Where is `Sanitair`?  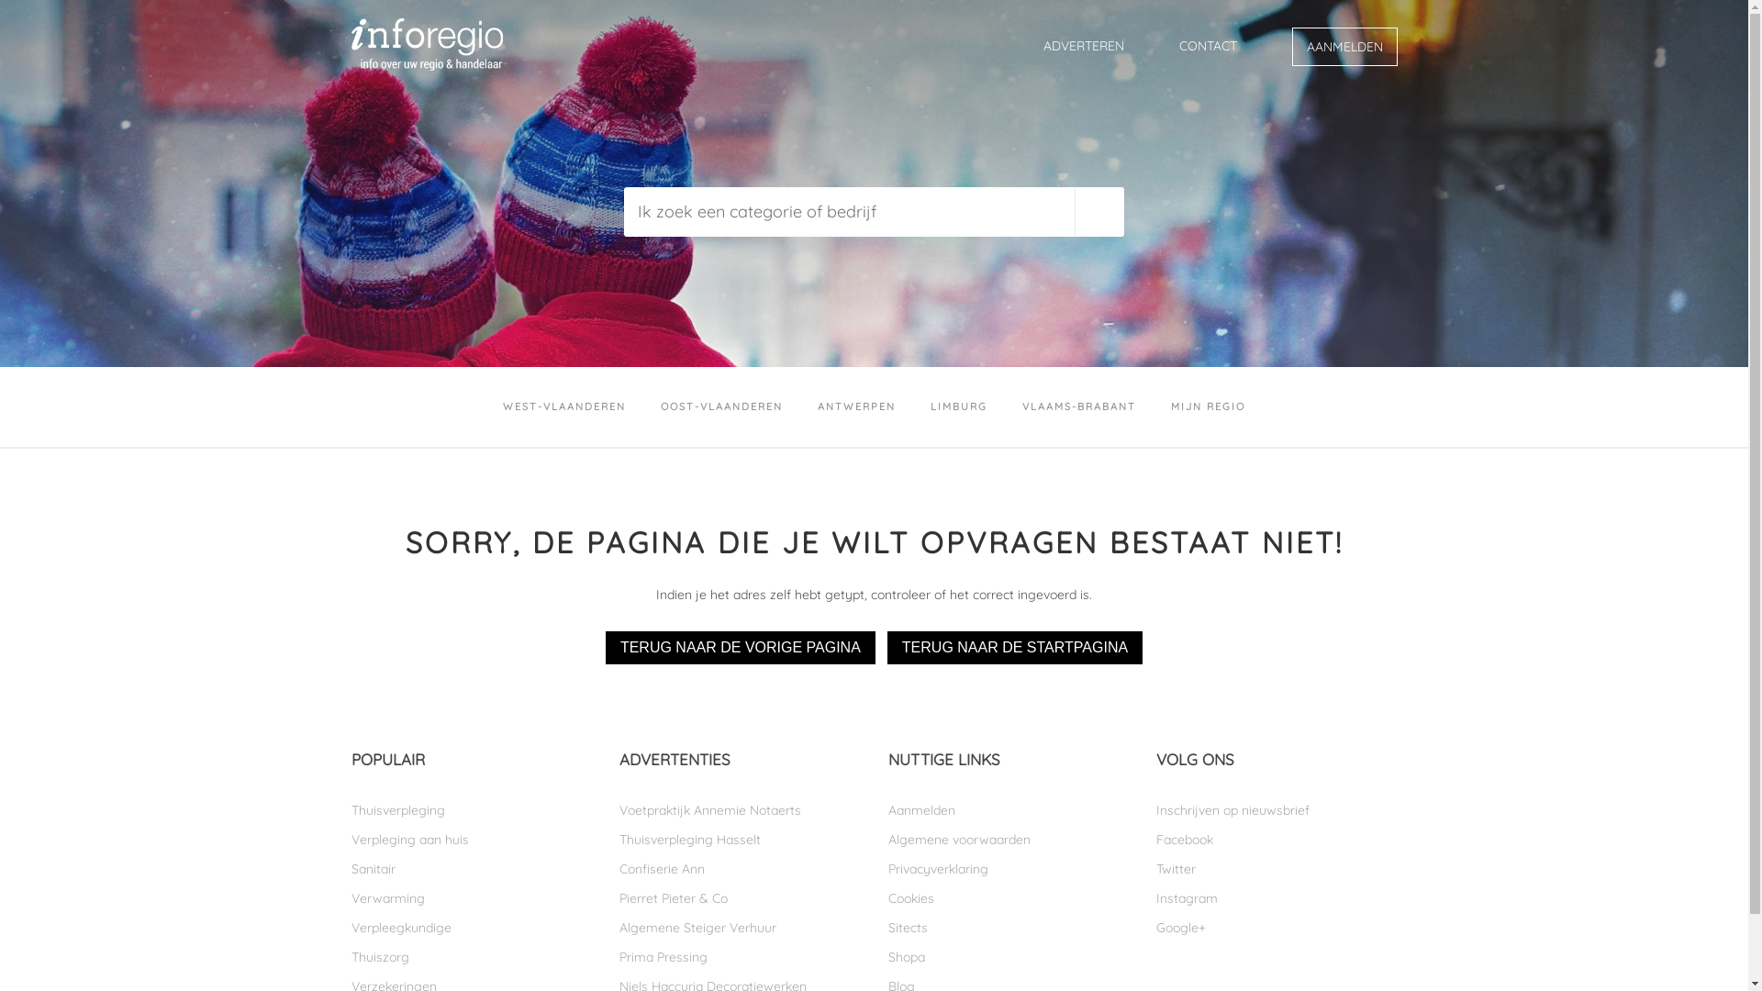 Sanitair is located at coordinates (472, 869).